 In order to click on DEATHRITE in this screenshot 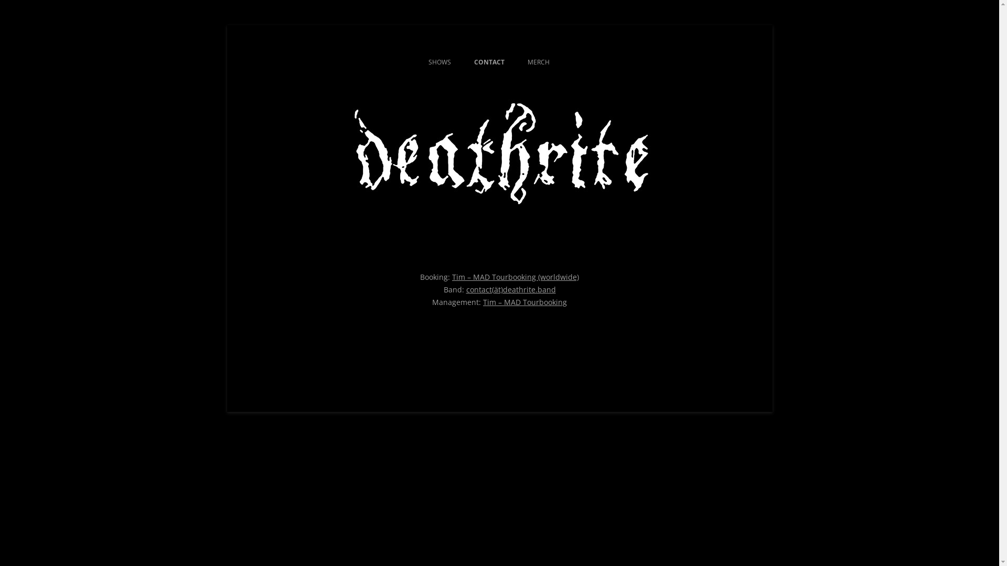, I will do `click(285, 50)`.